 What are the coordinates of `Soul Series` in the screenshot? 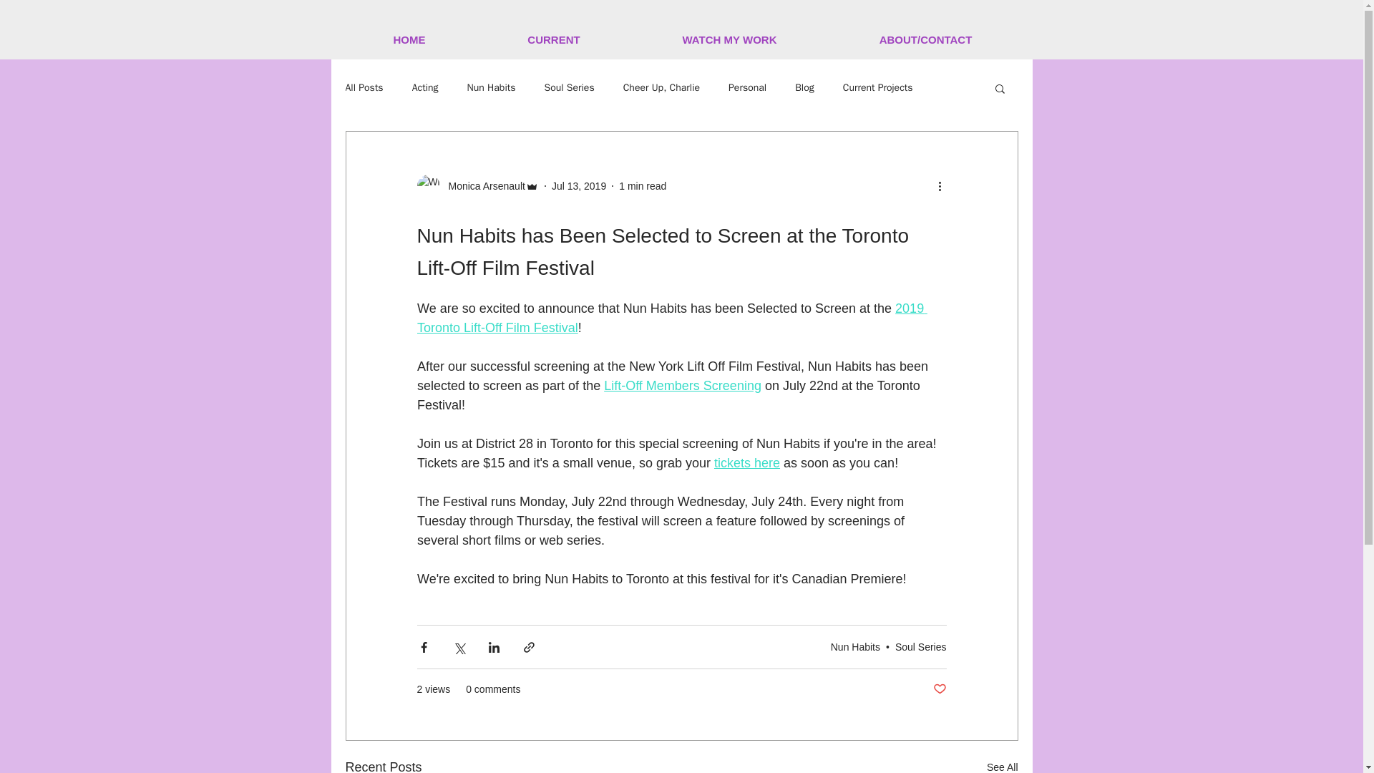 It's located at (920, 647).